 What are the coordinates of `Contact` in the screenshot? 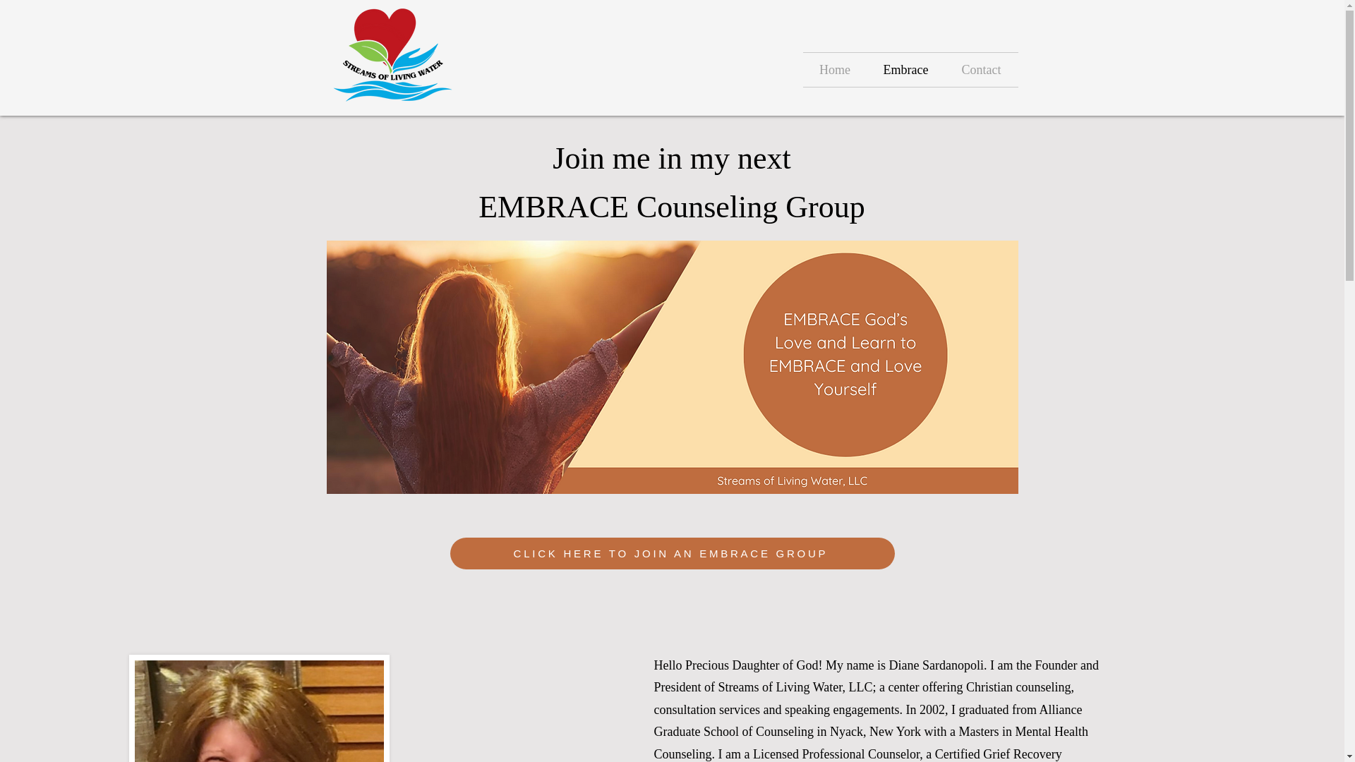 It's located at (981, 69).